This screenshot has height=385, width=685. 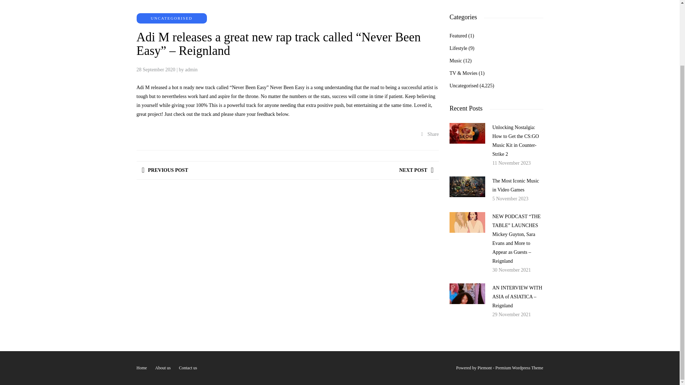 I want to click on PREVIOUS POST, so click(x=165, y=170).